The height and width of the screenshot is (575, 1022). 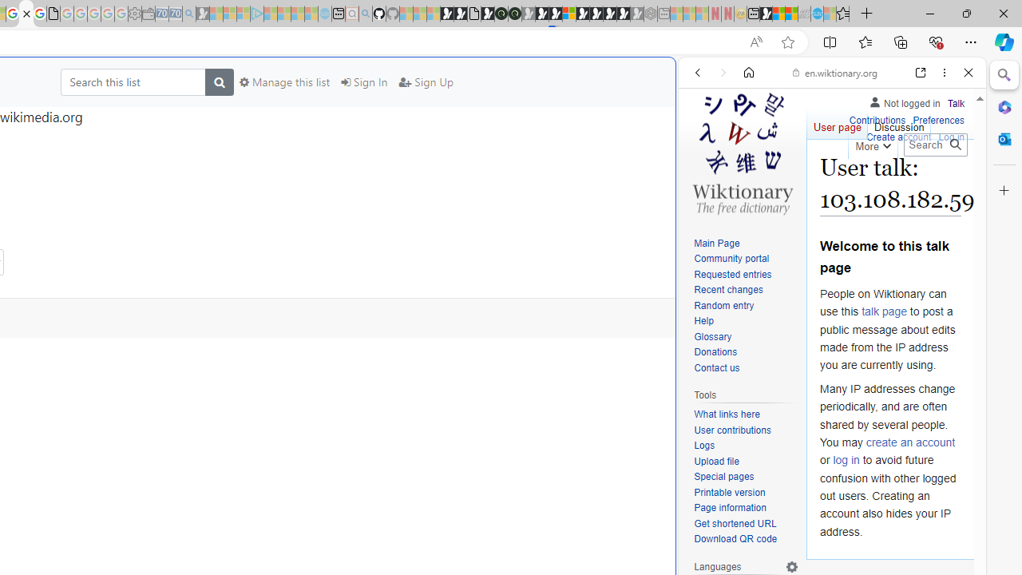 What do you see at coordinates (746, 259) in the screenshot?
I see `Community portal` at bounding box center [746, 259].